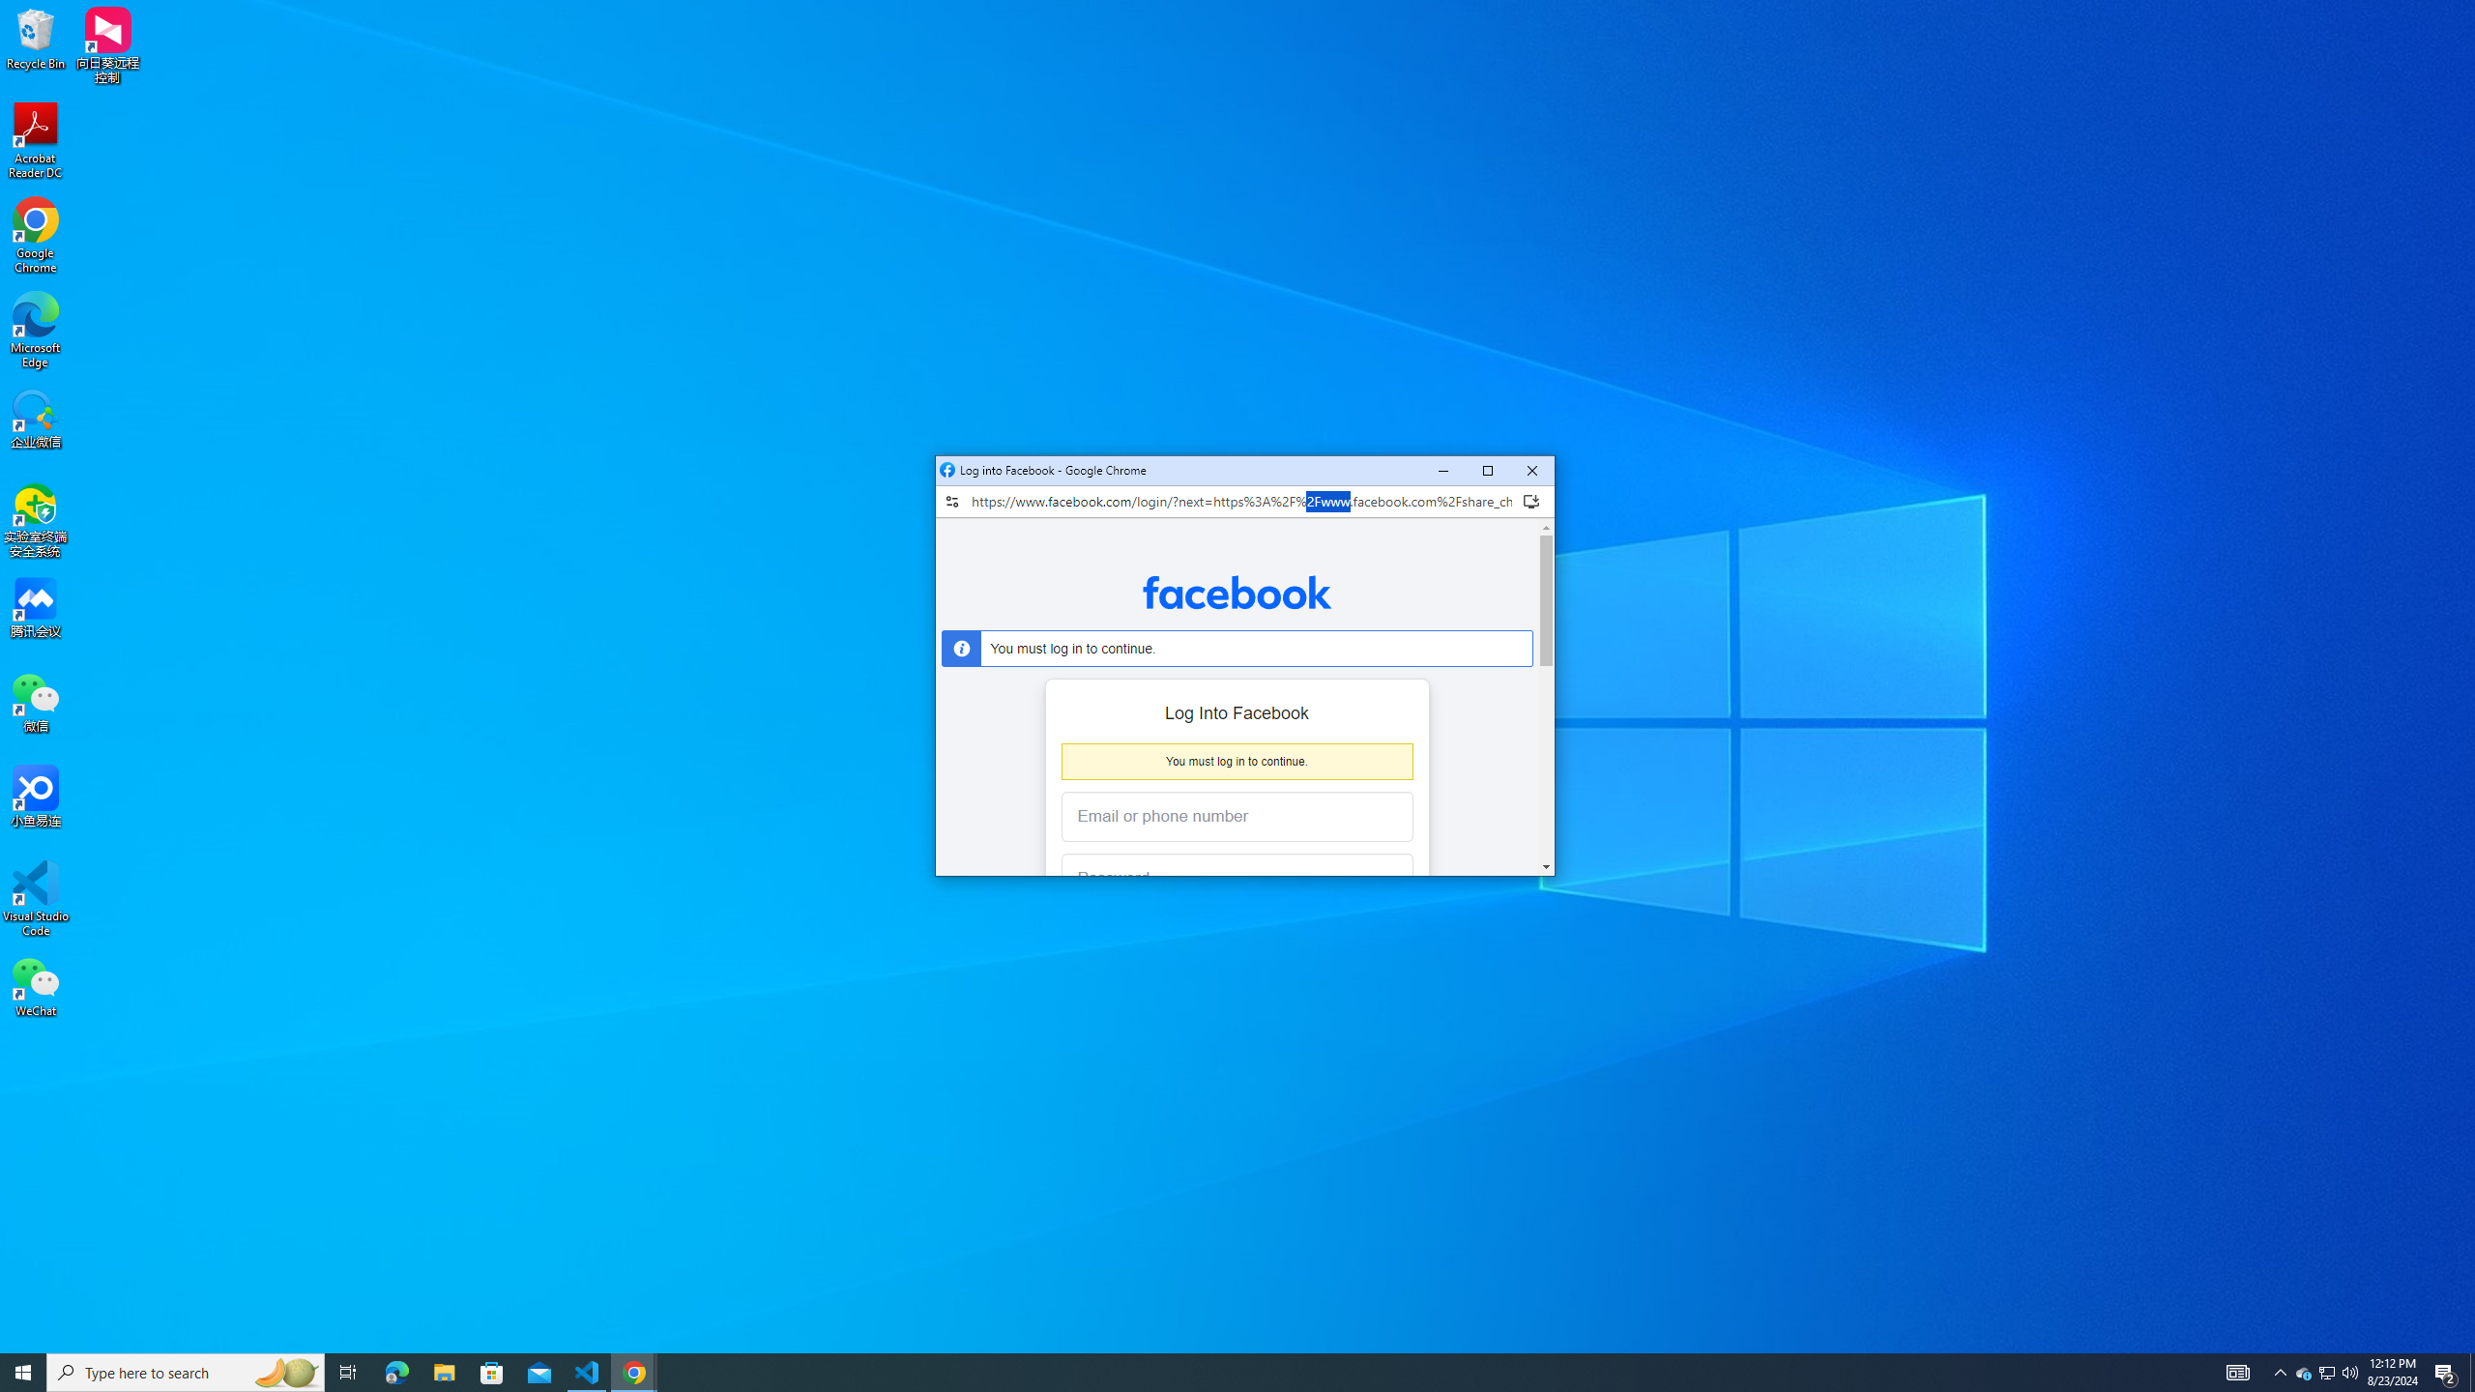 The height and width of the screenshot is (1392, 2475). What do you see at coordinates (2238, 1373) in the screenshot?
I see `Microsoft Edge` at bounding box center [2238, 1373].